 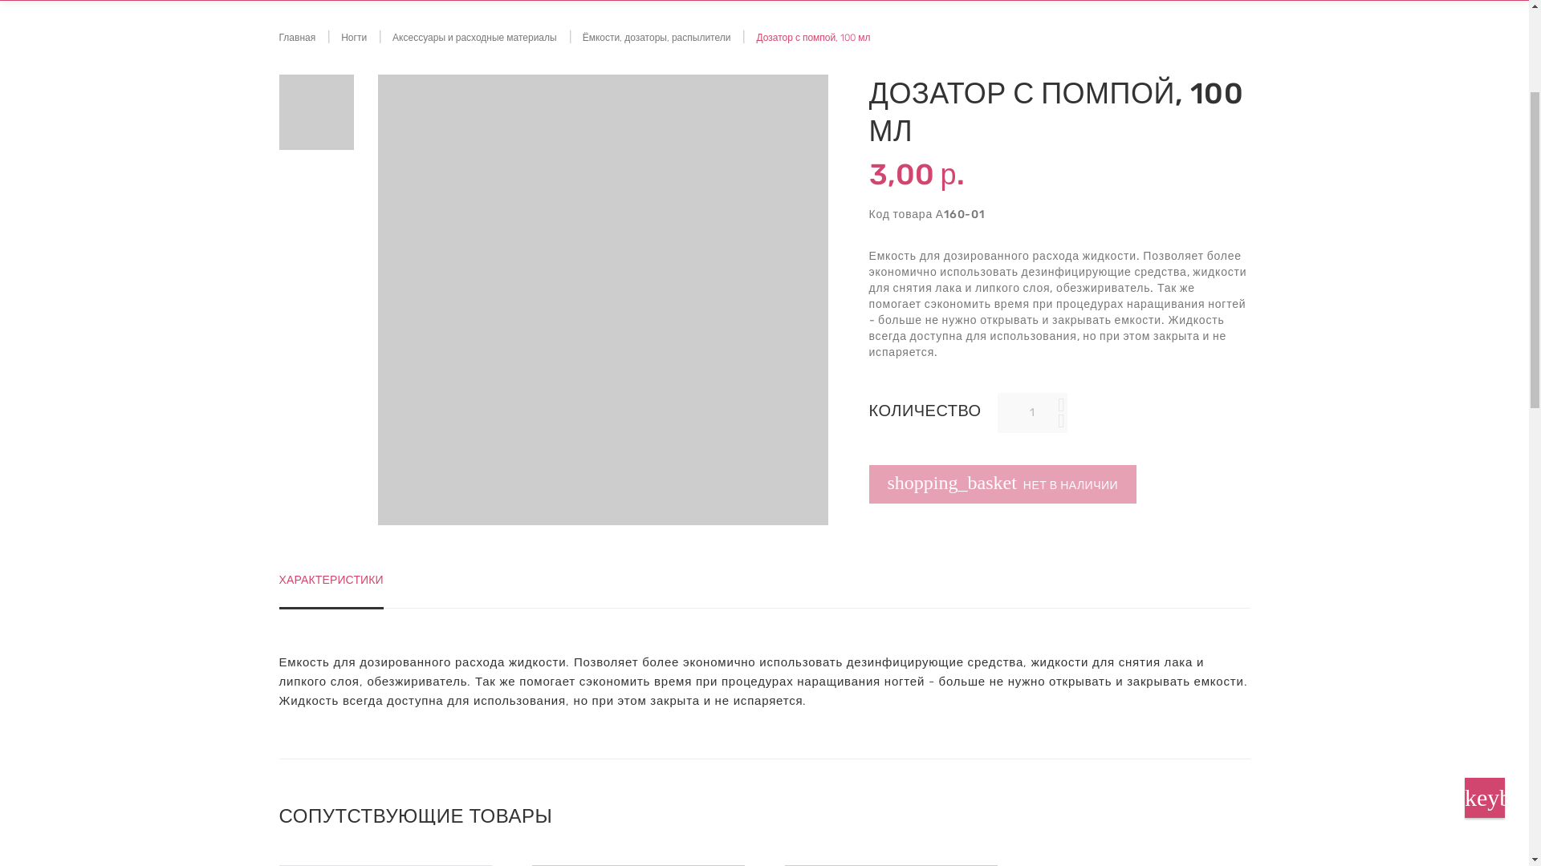 What do you see at coordinates (345, 52) in the screenshot?
I see `Nogotki ` at bounding box center [345, 52].